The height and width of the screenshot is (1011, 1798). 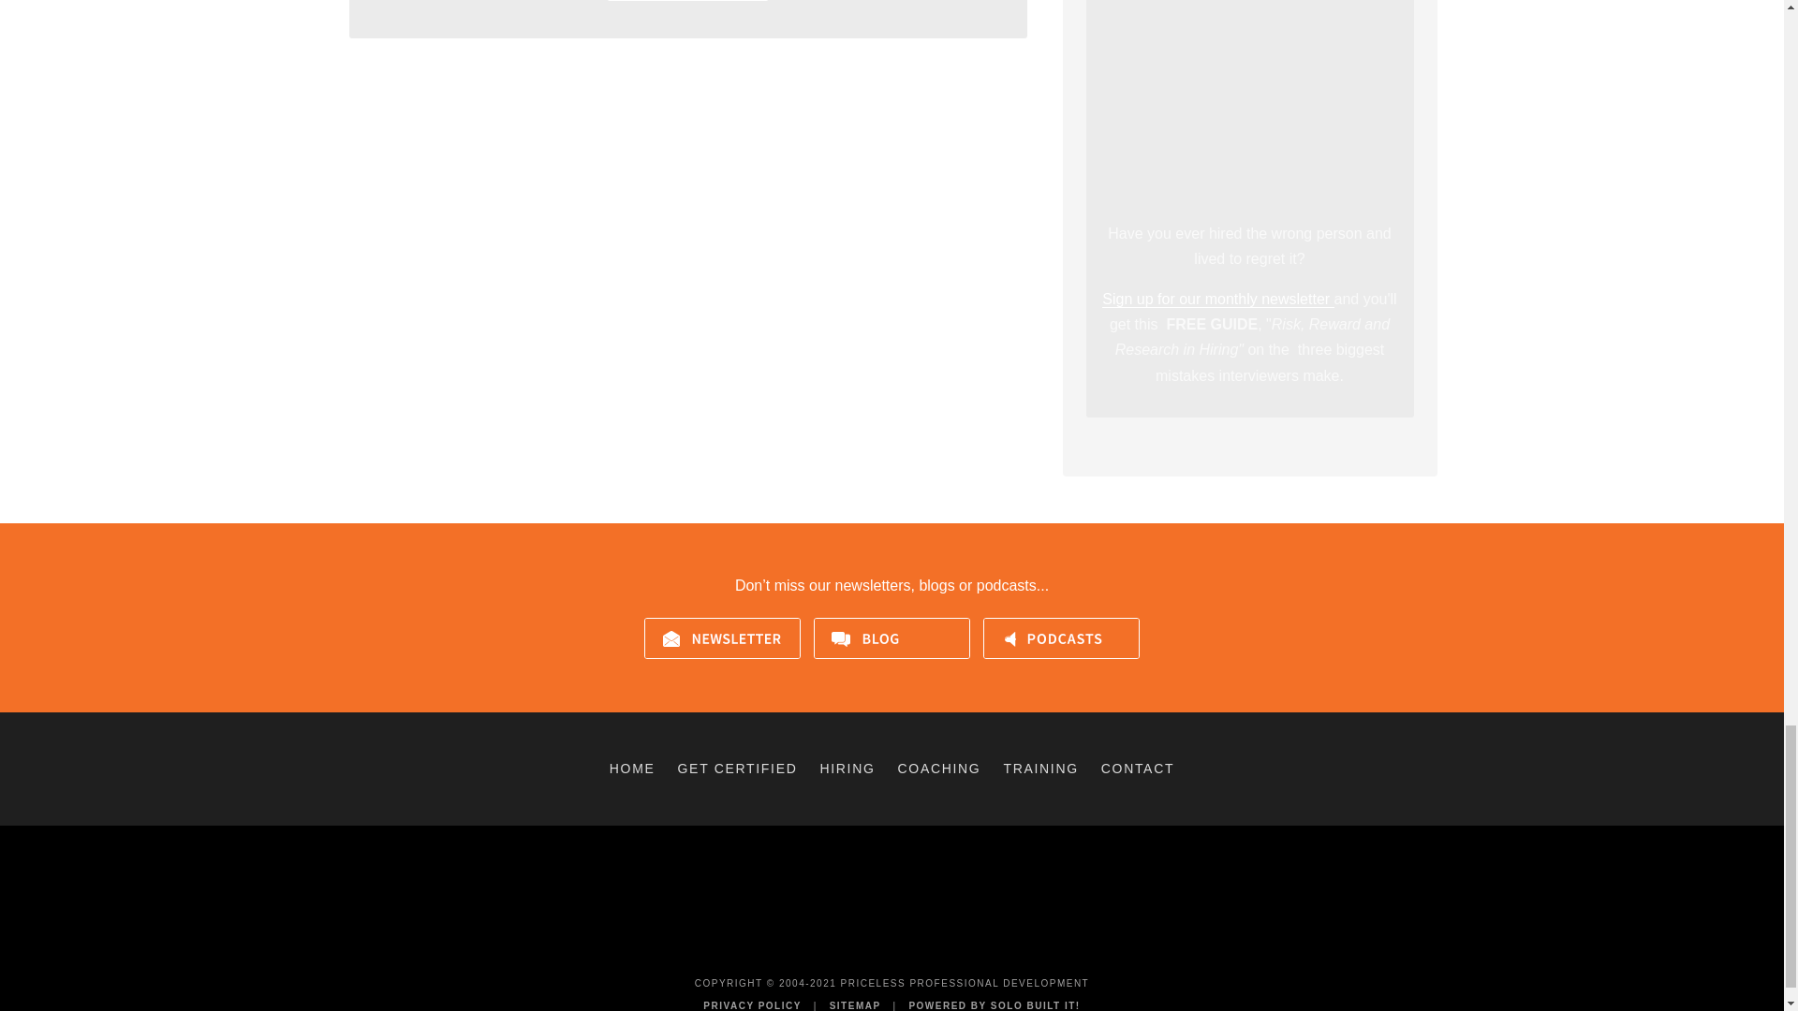 What do you see at coordinates (687, 1) in the screenshot?
I see `GET IN TOUCH...` at bounding box center [687, 1].